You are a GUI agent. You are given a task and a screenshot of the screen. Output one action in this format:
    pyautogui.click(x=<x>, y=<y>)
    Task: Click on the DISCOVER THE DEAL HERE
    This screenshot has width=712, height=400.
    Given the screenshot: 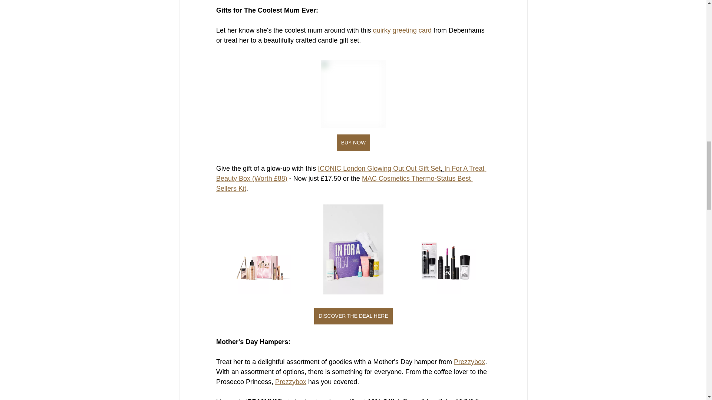 What is the action you would take?
    pyautogui.click(x=353, y=316)
    